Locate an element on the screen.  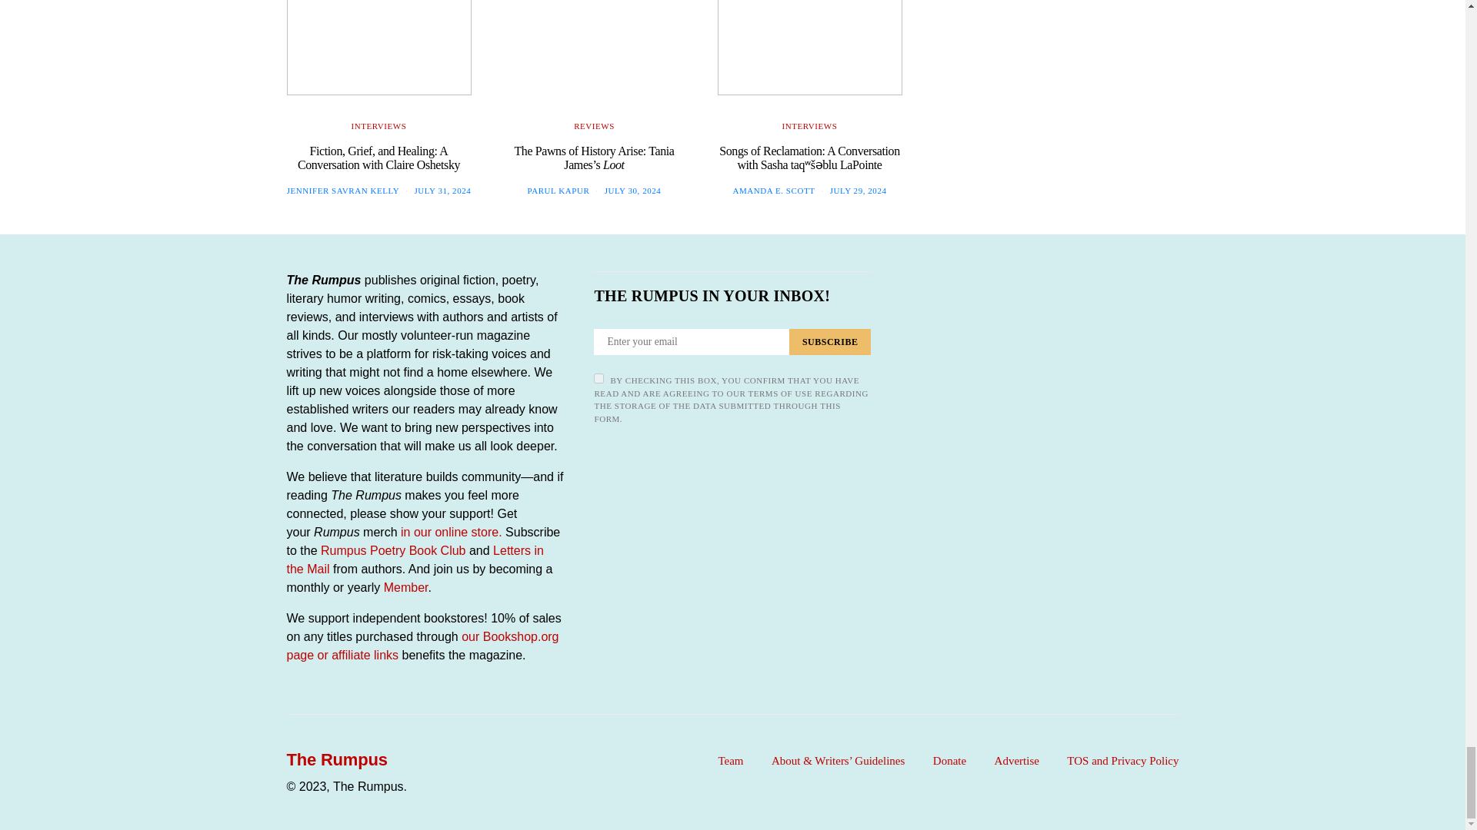
View all posts by Amanda E. Scott is located at coordinates (774, 190).